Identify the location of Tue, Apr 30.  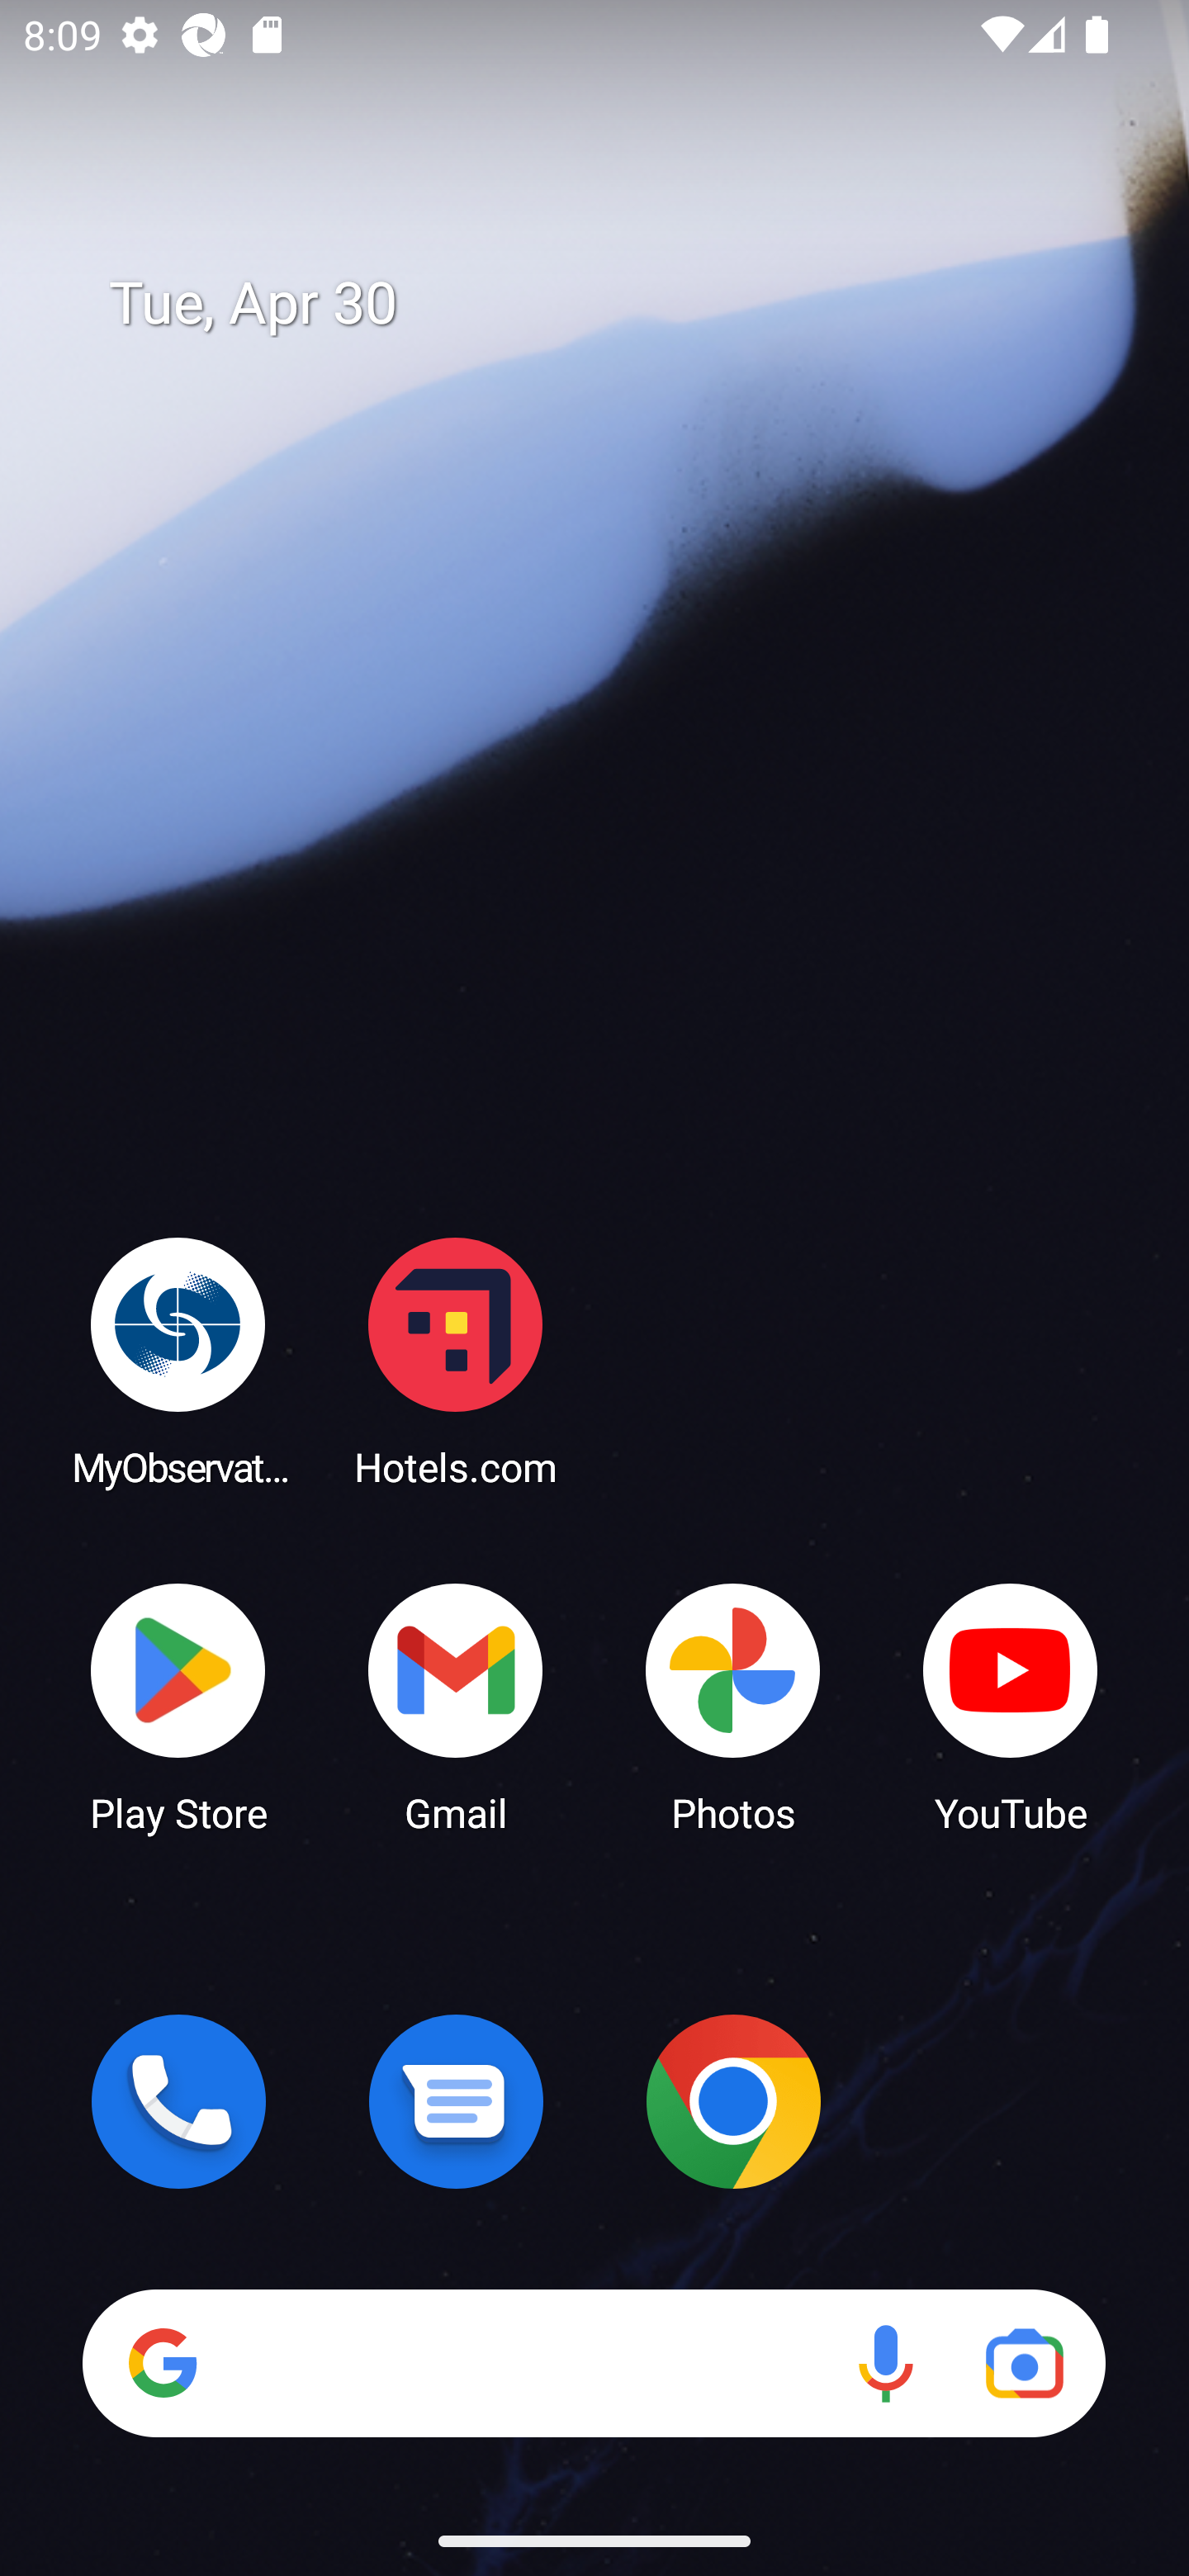
(618, 304).